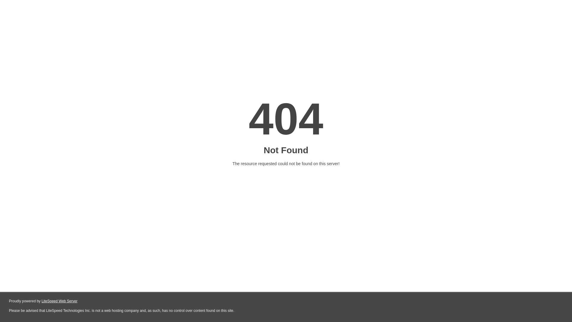 This screenshot has width=572, height=322. Describe the element at coordinates (60, 301) in the screenshot. I see `LiteSpeed Web Server` at that location.